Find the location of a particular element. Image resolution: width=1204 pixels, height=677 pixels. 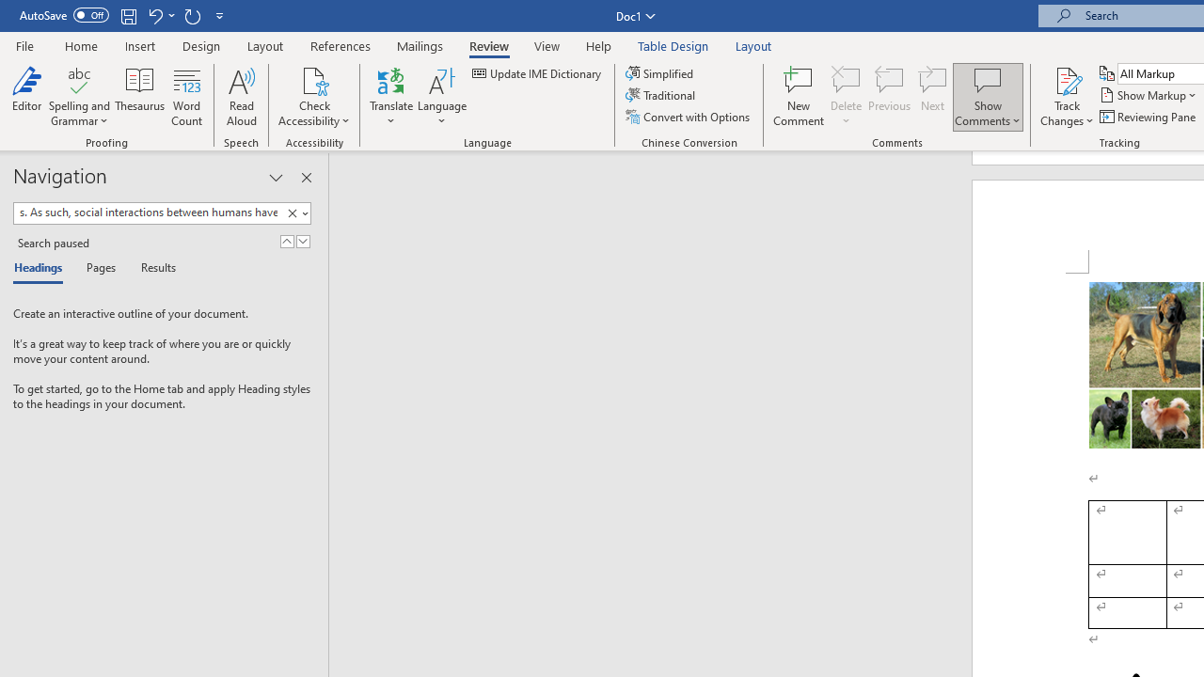

Previous Result is located at coordinates (286, 241).